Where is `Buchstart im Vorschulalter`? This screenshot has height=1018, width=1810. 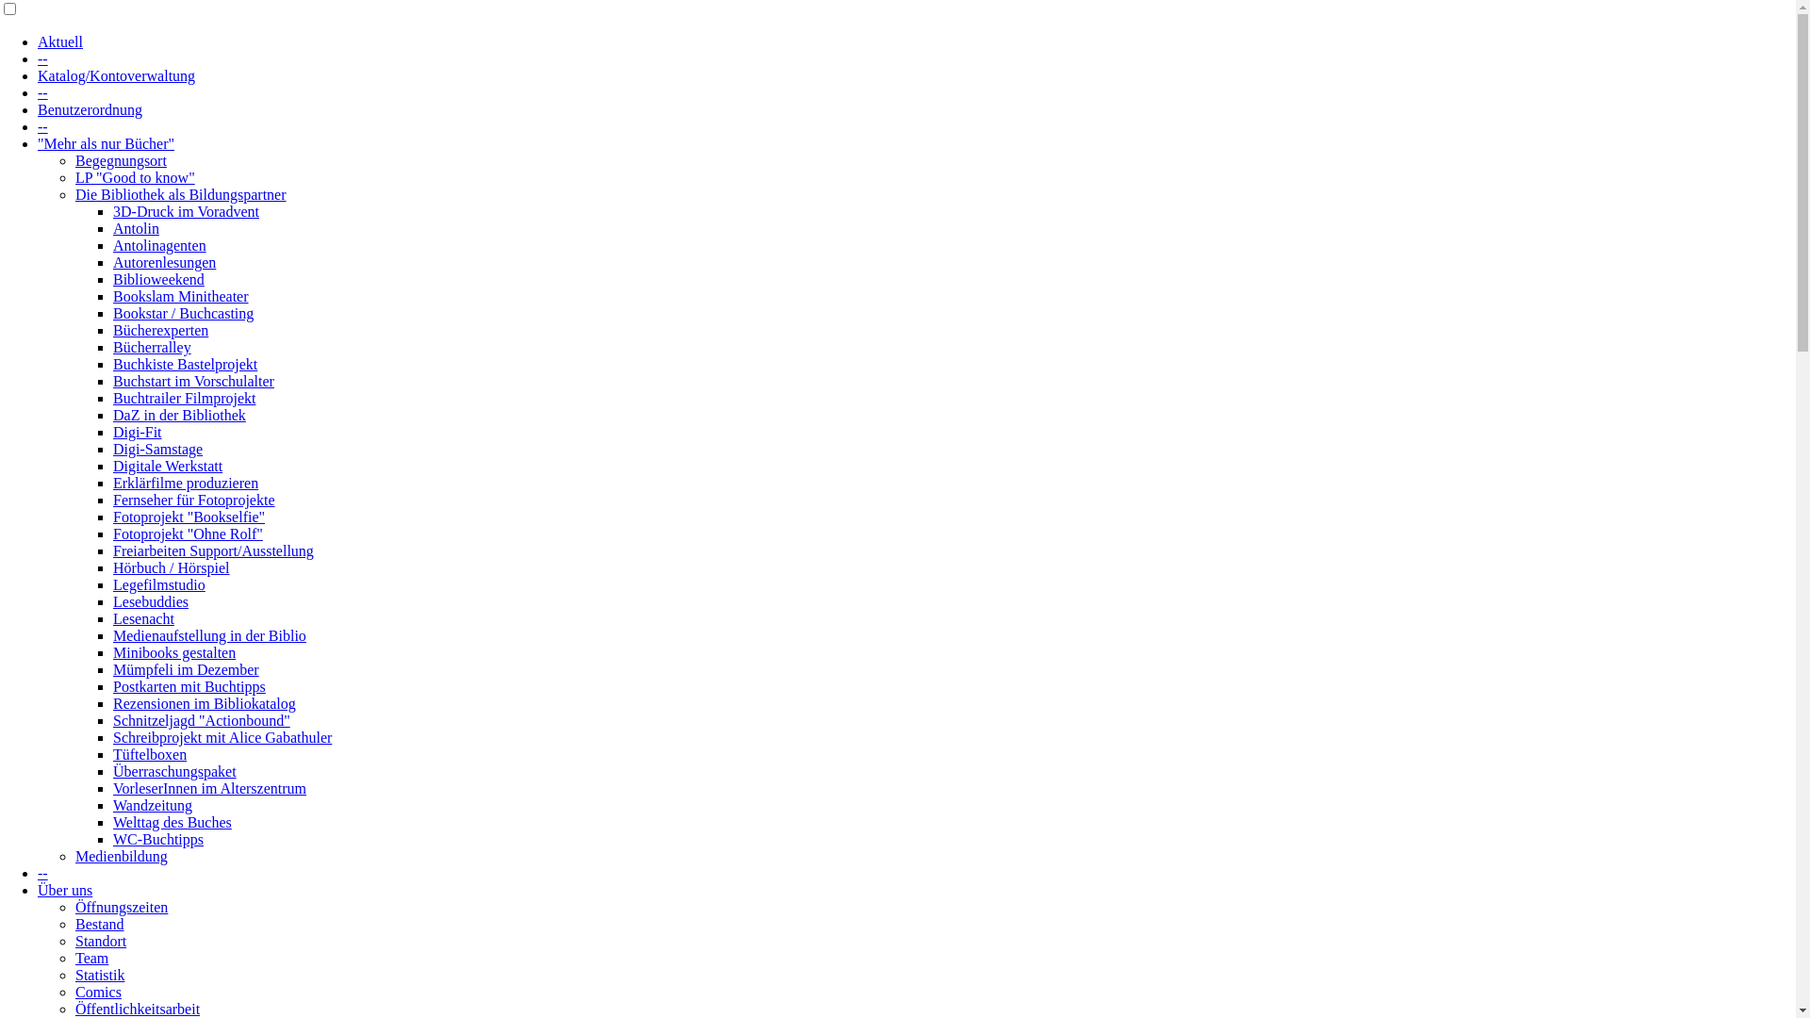 Buchstart im Vorschulalter is located at coordinates (194, 381).